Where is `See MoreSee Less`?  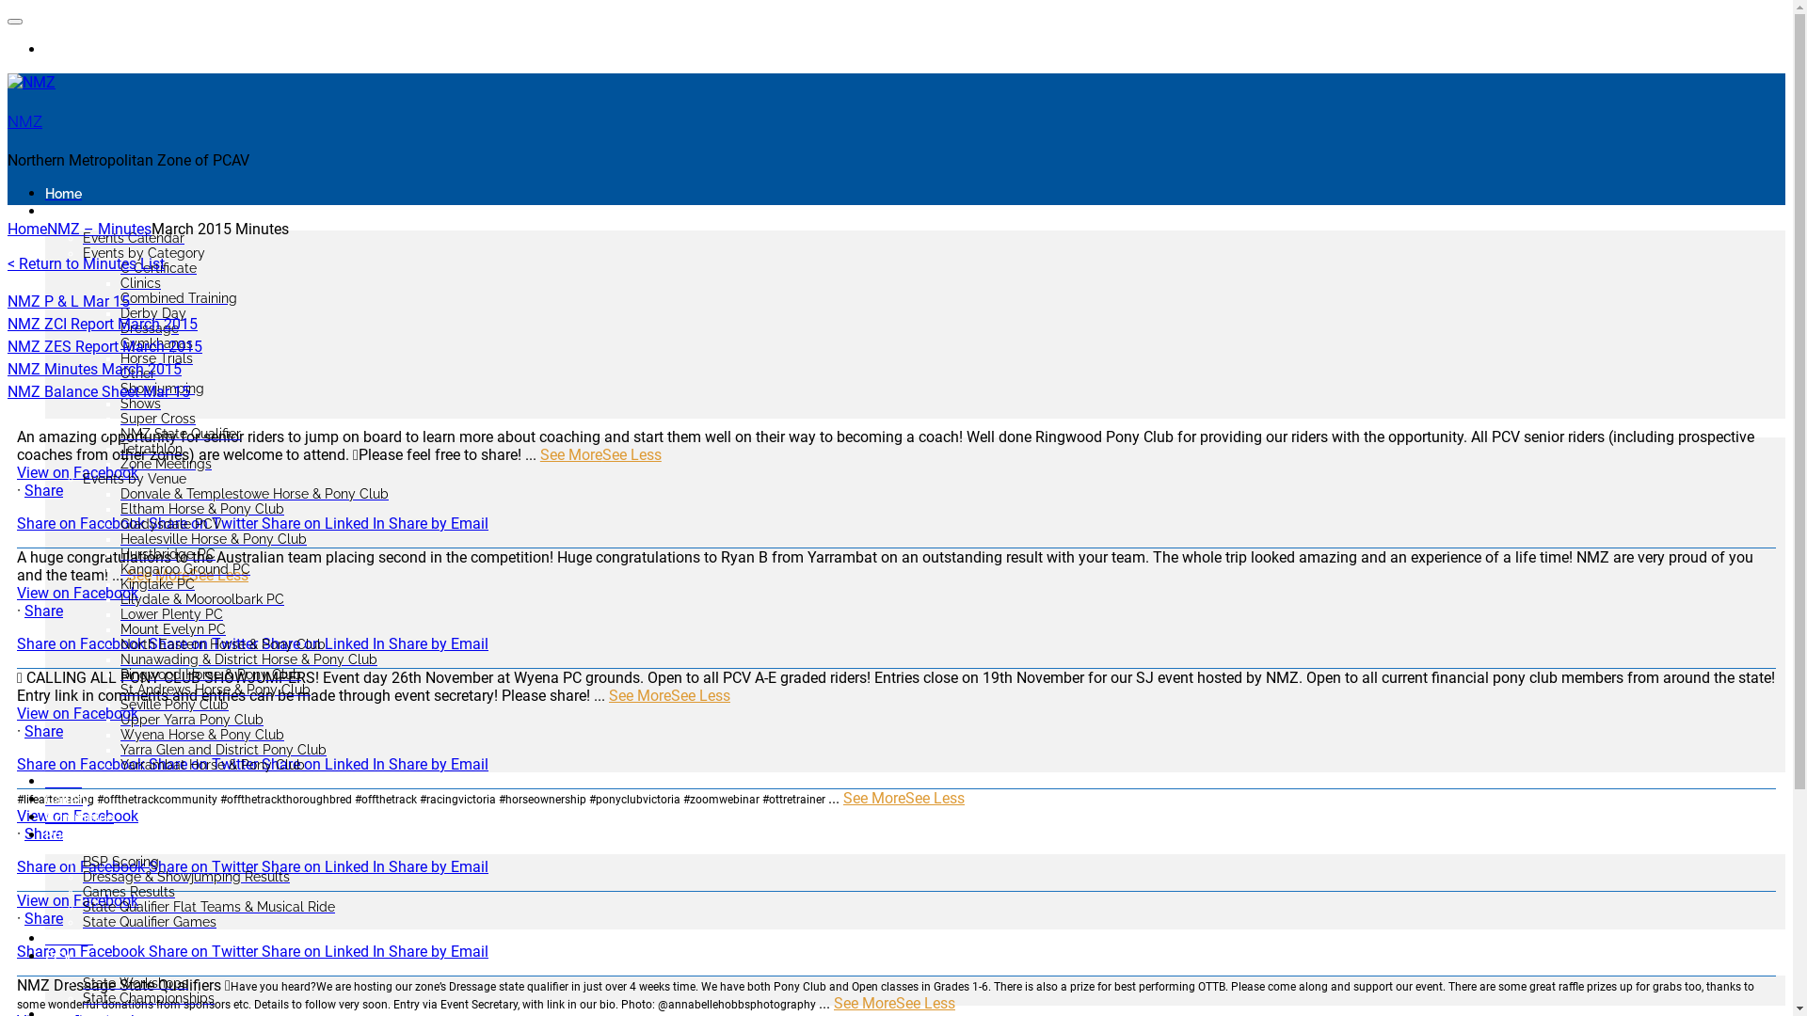 See MoreSee Less is located at coordinates (903, 798).